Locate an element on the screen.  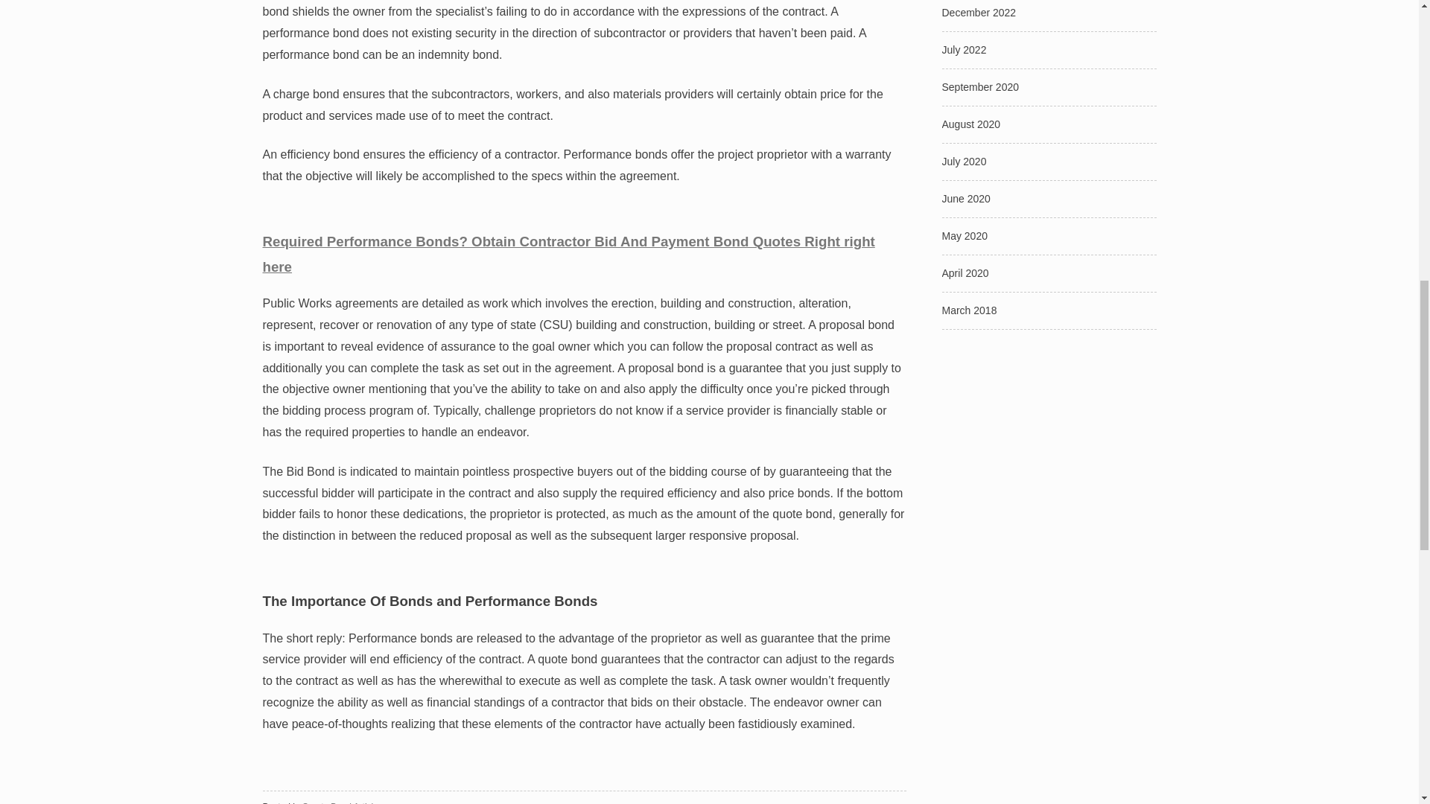
August 2020 is located at coordinates (970, 124).